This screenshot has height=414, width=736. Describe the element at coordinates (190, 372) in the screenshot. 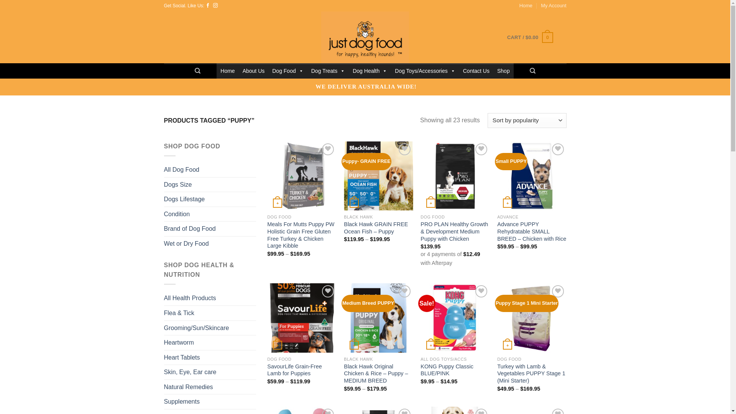

I see `Skin, Eye, Ear care` at that location.